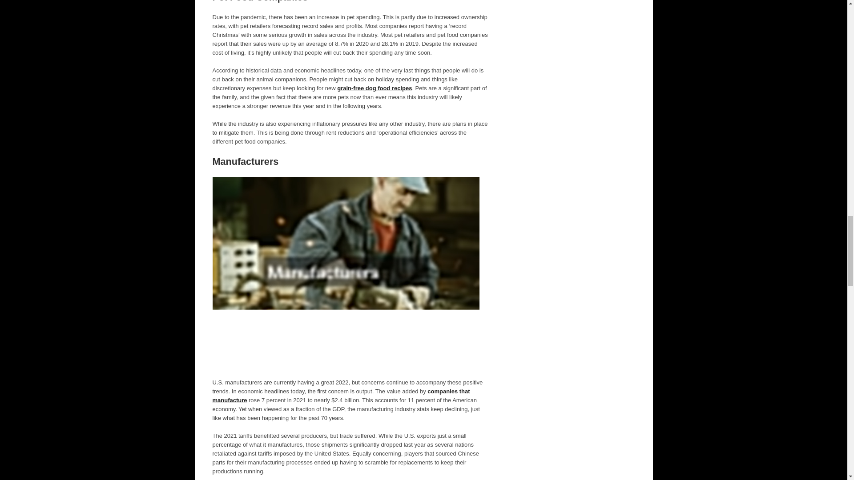 Image resolution: width=854 pixels, height=480 pixels. Describe the element at coordinates (342, 396) in the screenshot. I see `companies that manufacture` at that location.